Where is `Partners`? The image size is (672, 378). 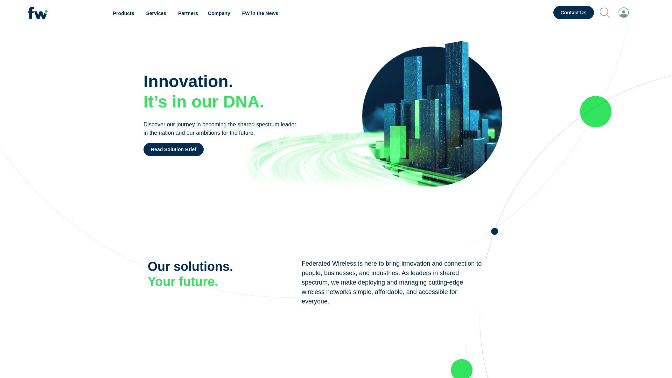
Partners is located at coordinates (188, 13).